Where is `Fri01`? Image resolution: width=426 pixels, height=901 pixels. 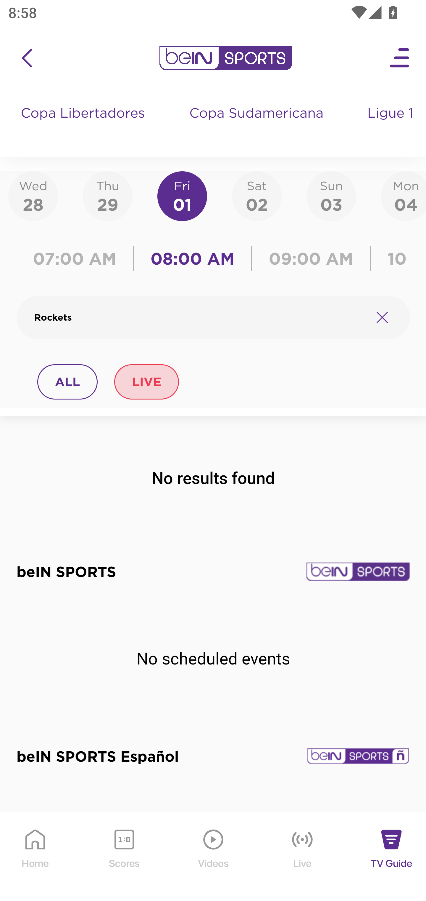
Fri01 is located at coordinates (182, 196).